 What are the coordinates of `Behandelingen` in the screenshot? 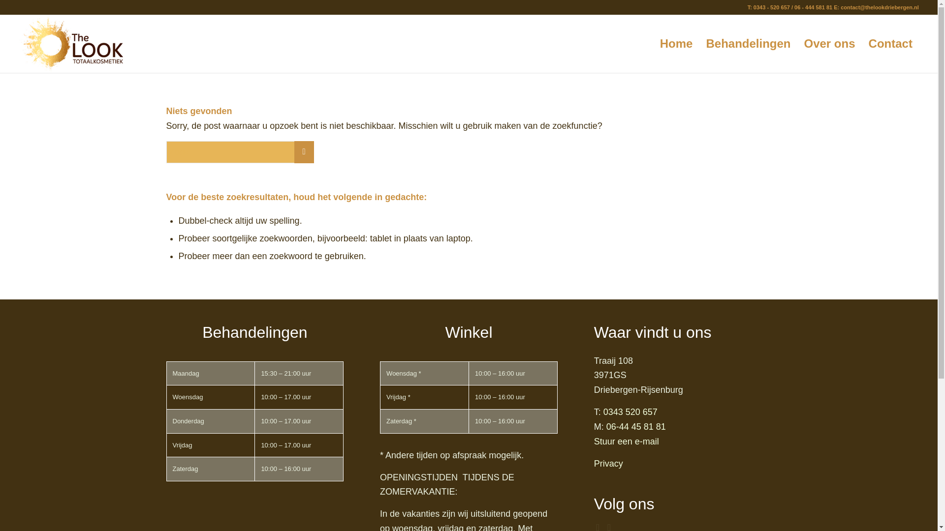 It's located at (748, 43).